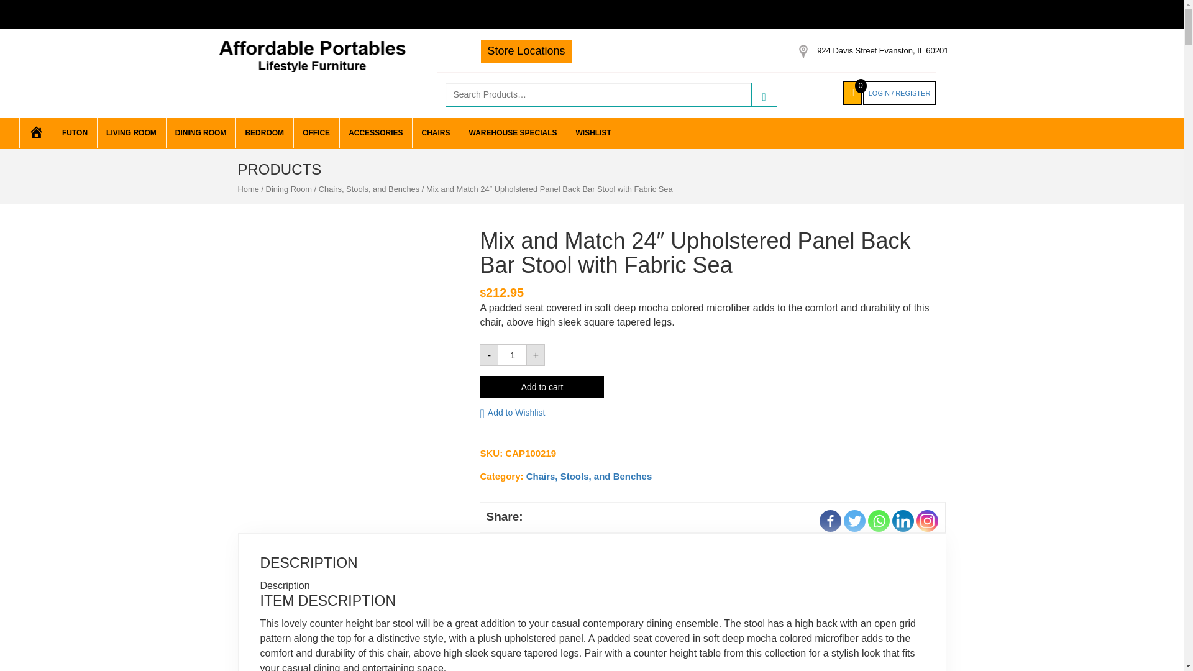  Describe the element at coordinates (526, 51) in the screenshot. I see `Store Locations` at that location.